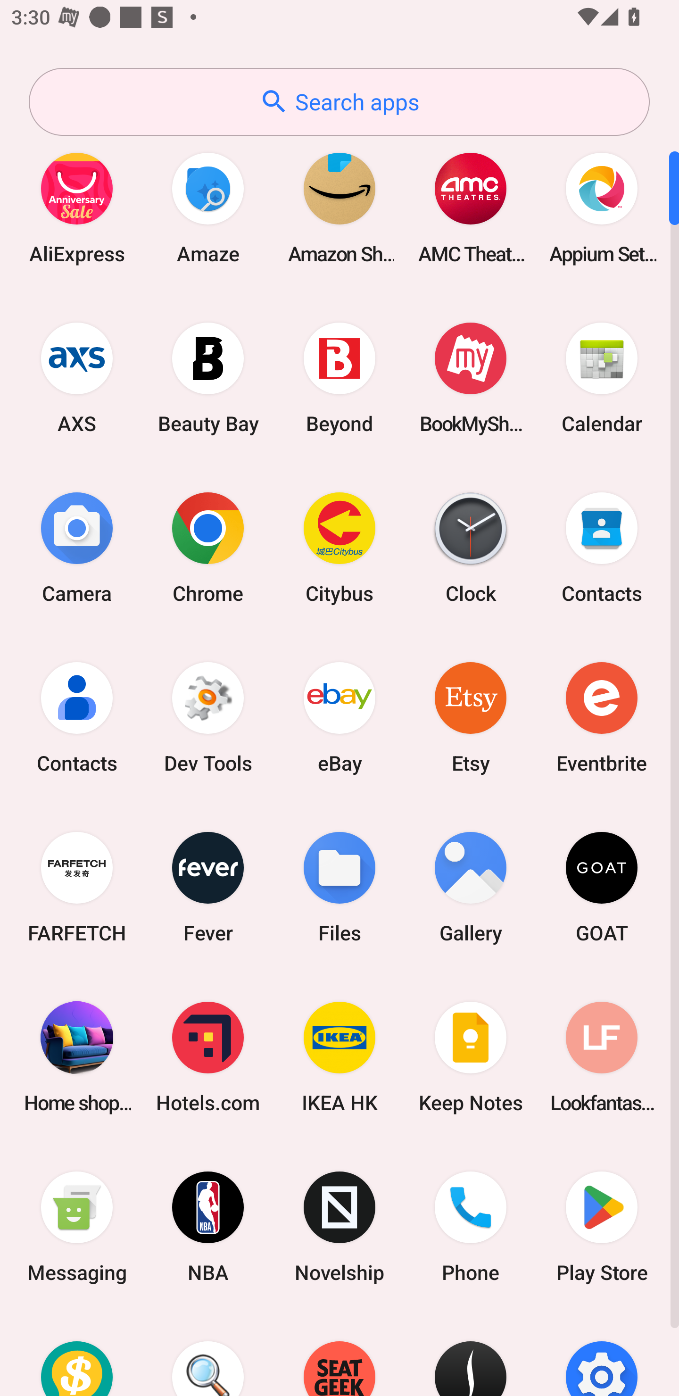 The height and width of the screenshot is (1396, 679). Describe the element at coordinates (602, 1354) in the screenshot. I see `Settings` at that location.